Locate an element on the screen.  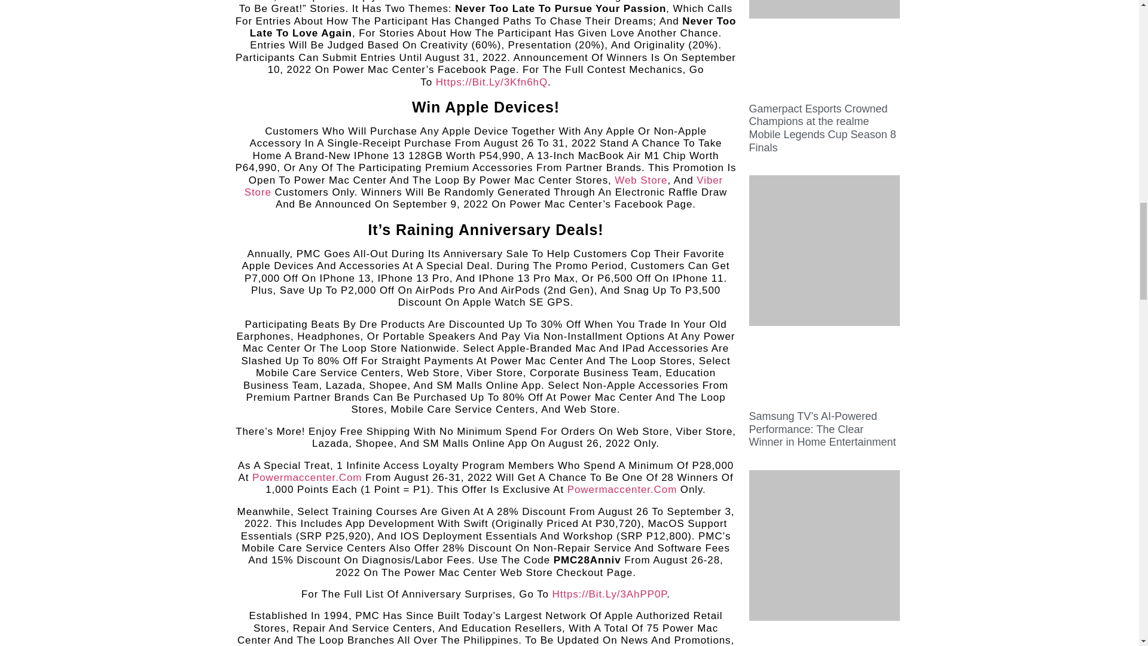
Viber Store is located at coordinates (483, 185).